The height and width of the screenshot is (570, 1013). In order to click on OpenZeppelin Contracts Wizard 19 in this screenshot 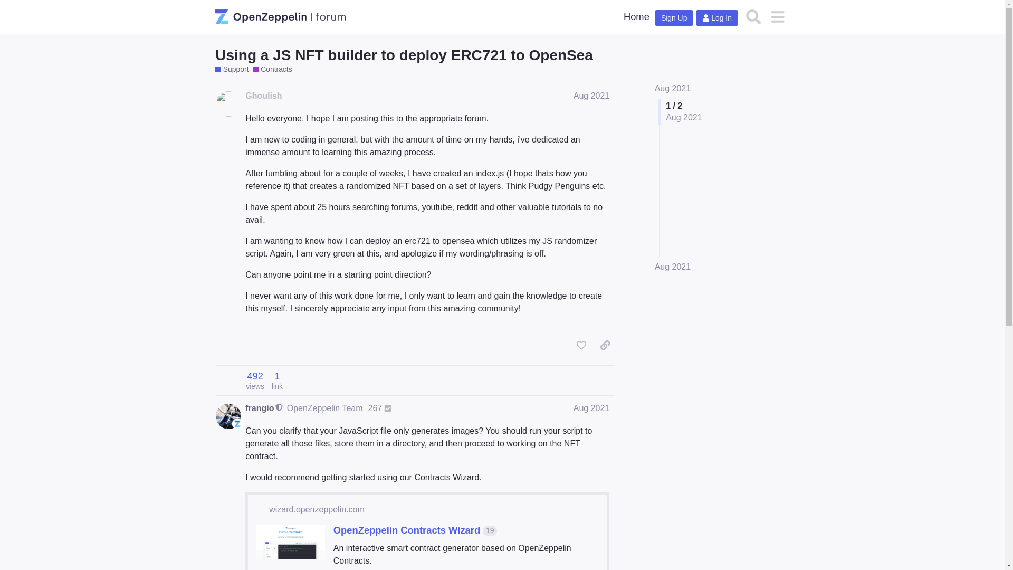, I will do `click(415, 530)`.